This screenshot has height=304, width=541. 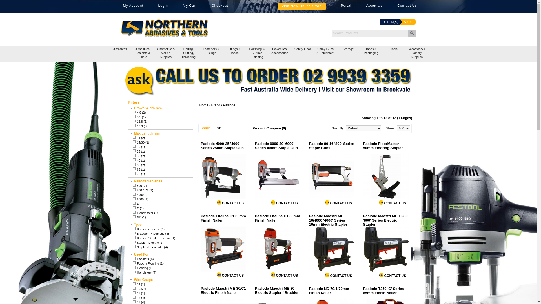 What do you see at coordinates (385, 177) in the screenshot?
I see `Paslode FloorMaster 50mm Flooring Stapler` at bounding box center [385, 177].